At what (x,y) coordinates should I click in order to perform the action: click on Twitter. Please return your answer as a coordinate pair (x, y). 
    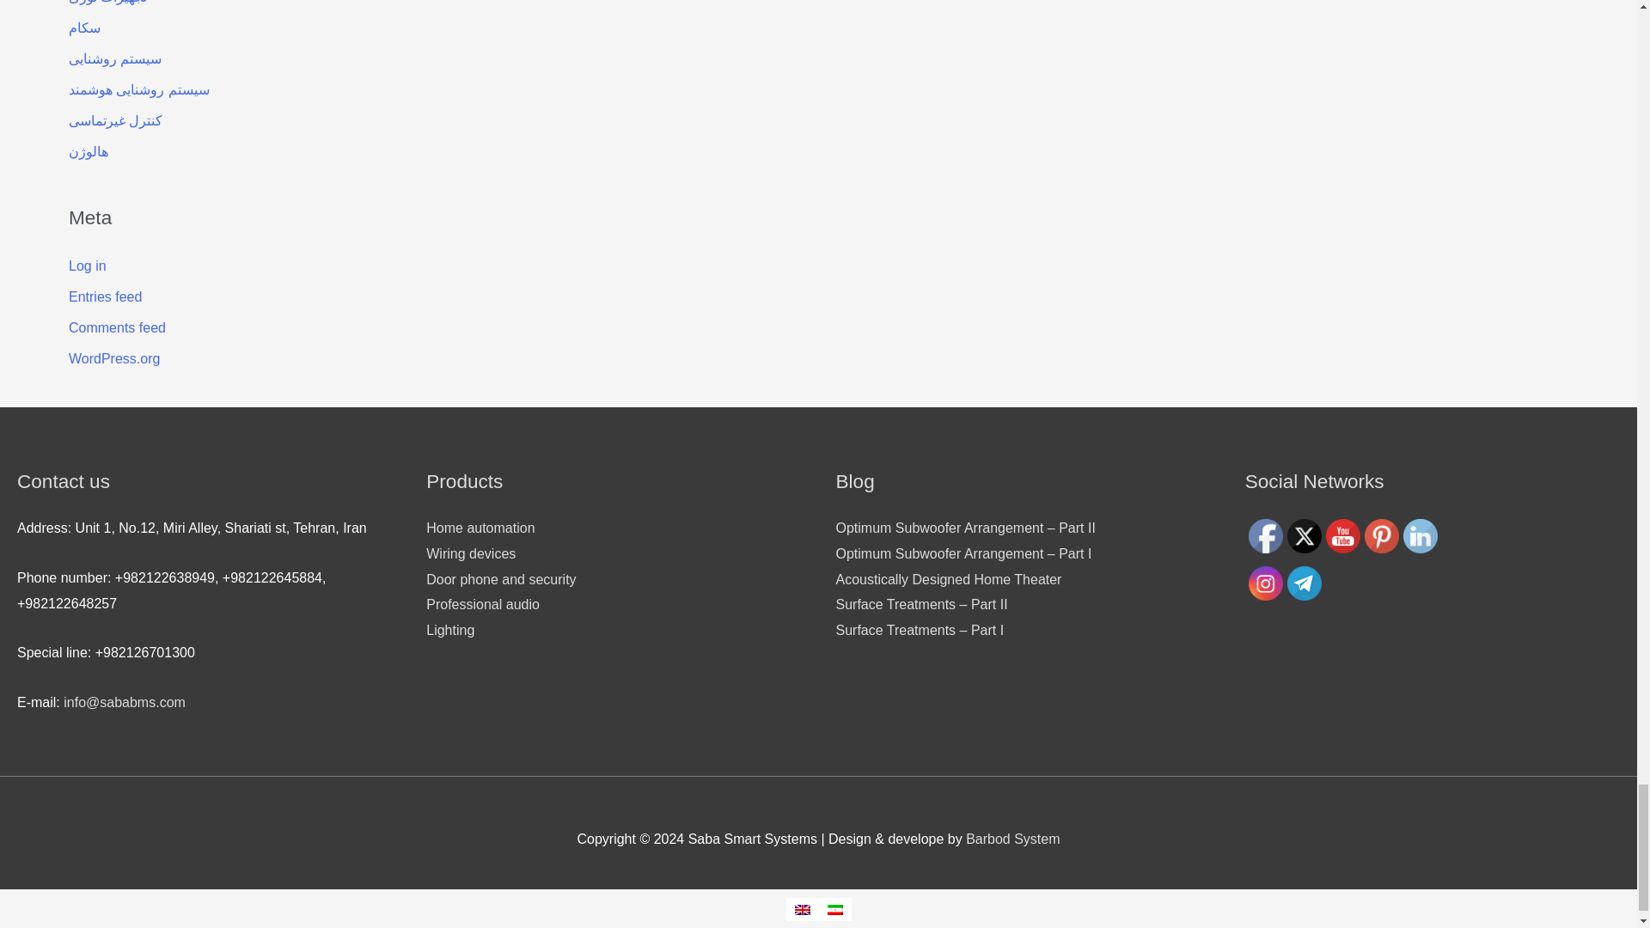
    Looking at the image, I should click on (1304, 535).